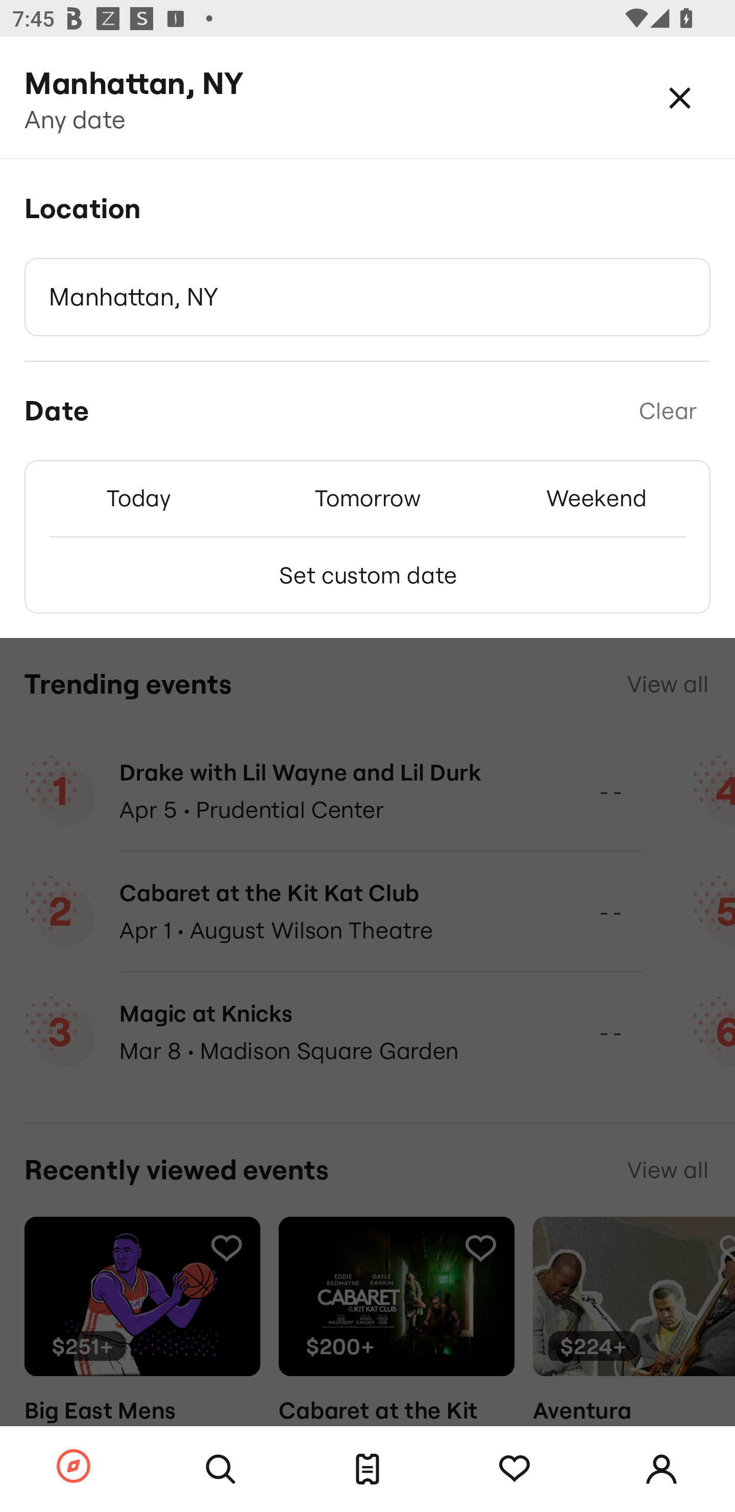  Describe the element at coordinates (596, 498) in the screenshot. I see `Weekend` at that location.